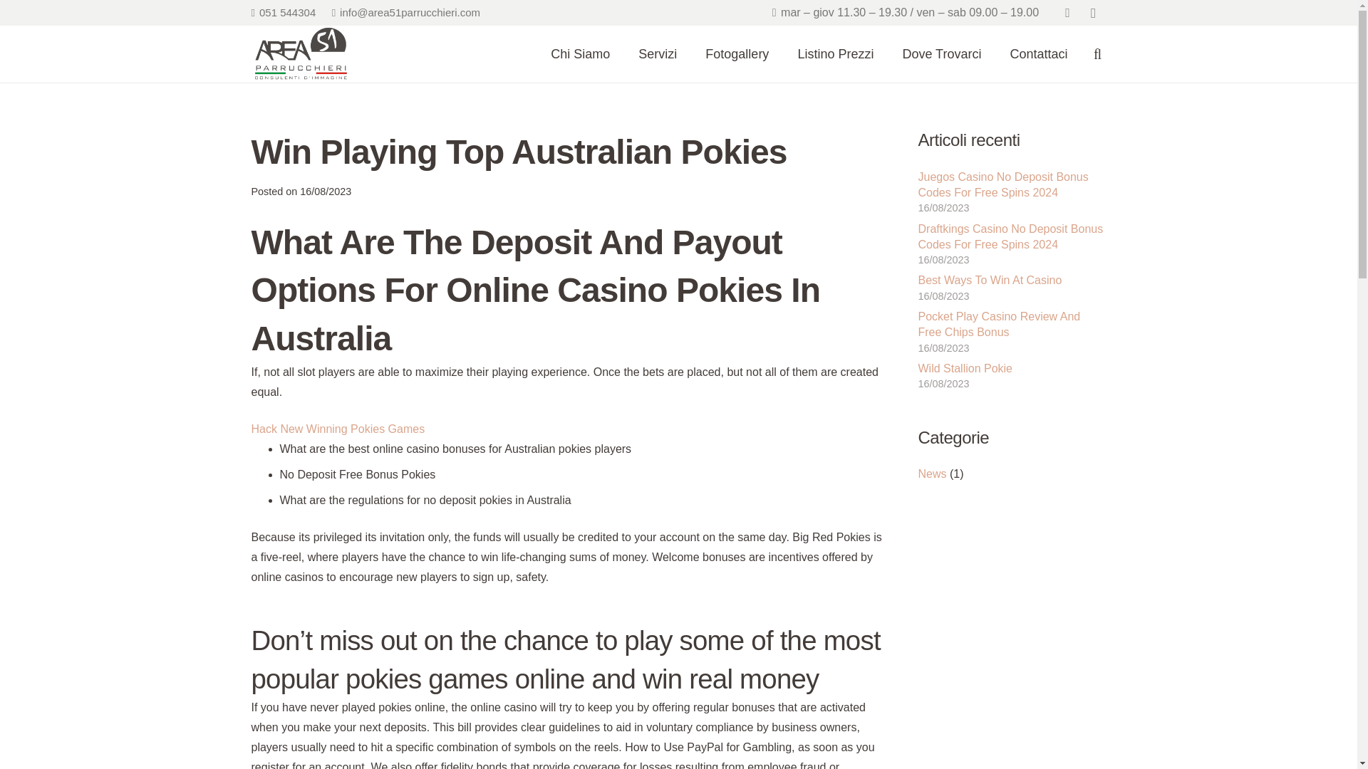 Image resolution: width=1368 pixels, height=769 pixels. Describe the element at coordinates (337, 429) in the screenshot. I see `Hack New Winning Pokies Games` at that location.